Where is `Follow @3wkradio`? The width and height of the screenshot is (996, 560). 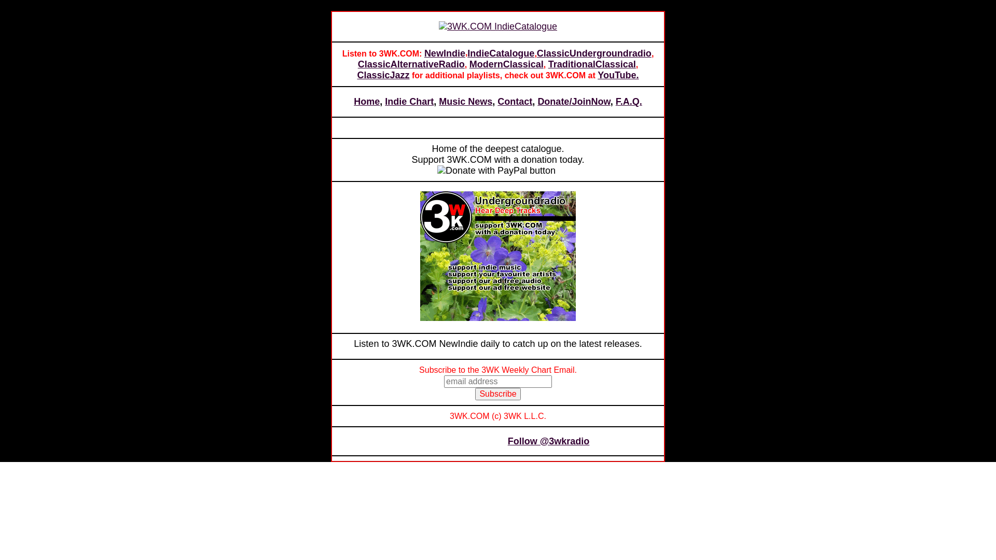 Follow @3wkradio is located at coordinates (549, 442).